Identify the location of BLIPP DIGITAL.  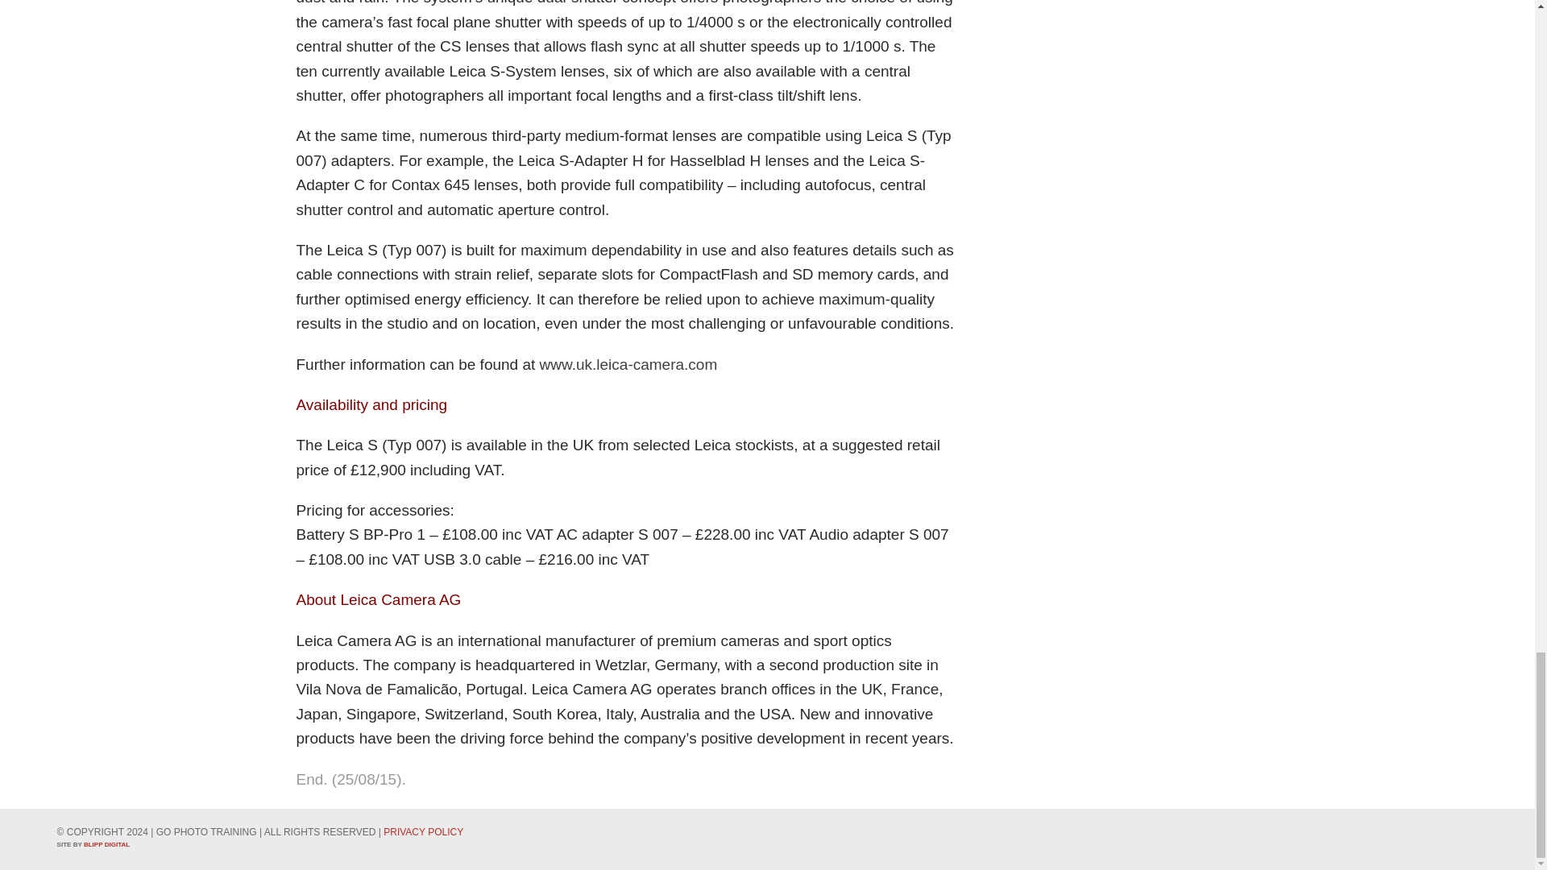
(106, 844).